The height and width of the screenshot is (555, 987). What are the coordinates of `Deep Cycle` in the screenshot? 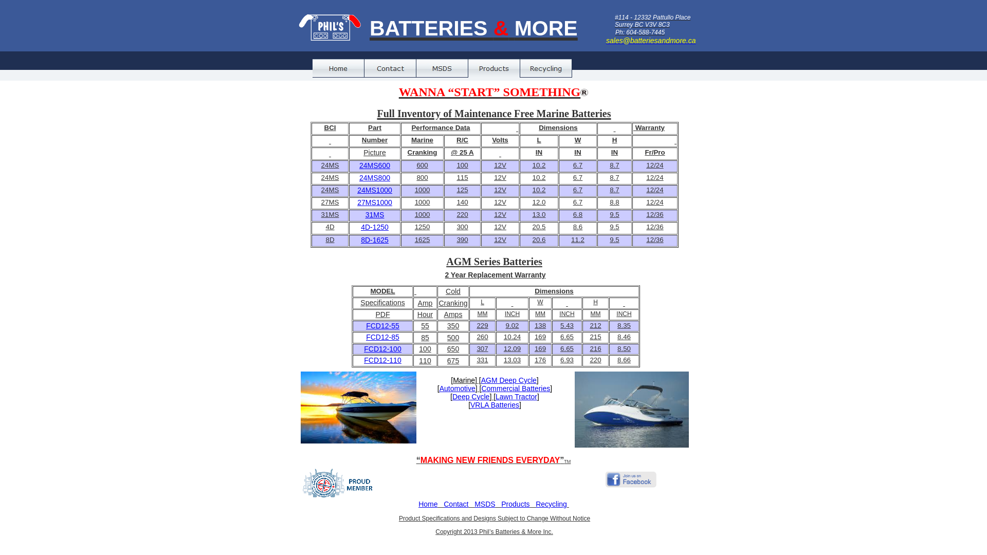 It's located at (471, 397).